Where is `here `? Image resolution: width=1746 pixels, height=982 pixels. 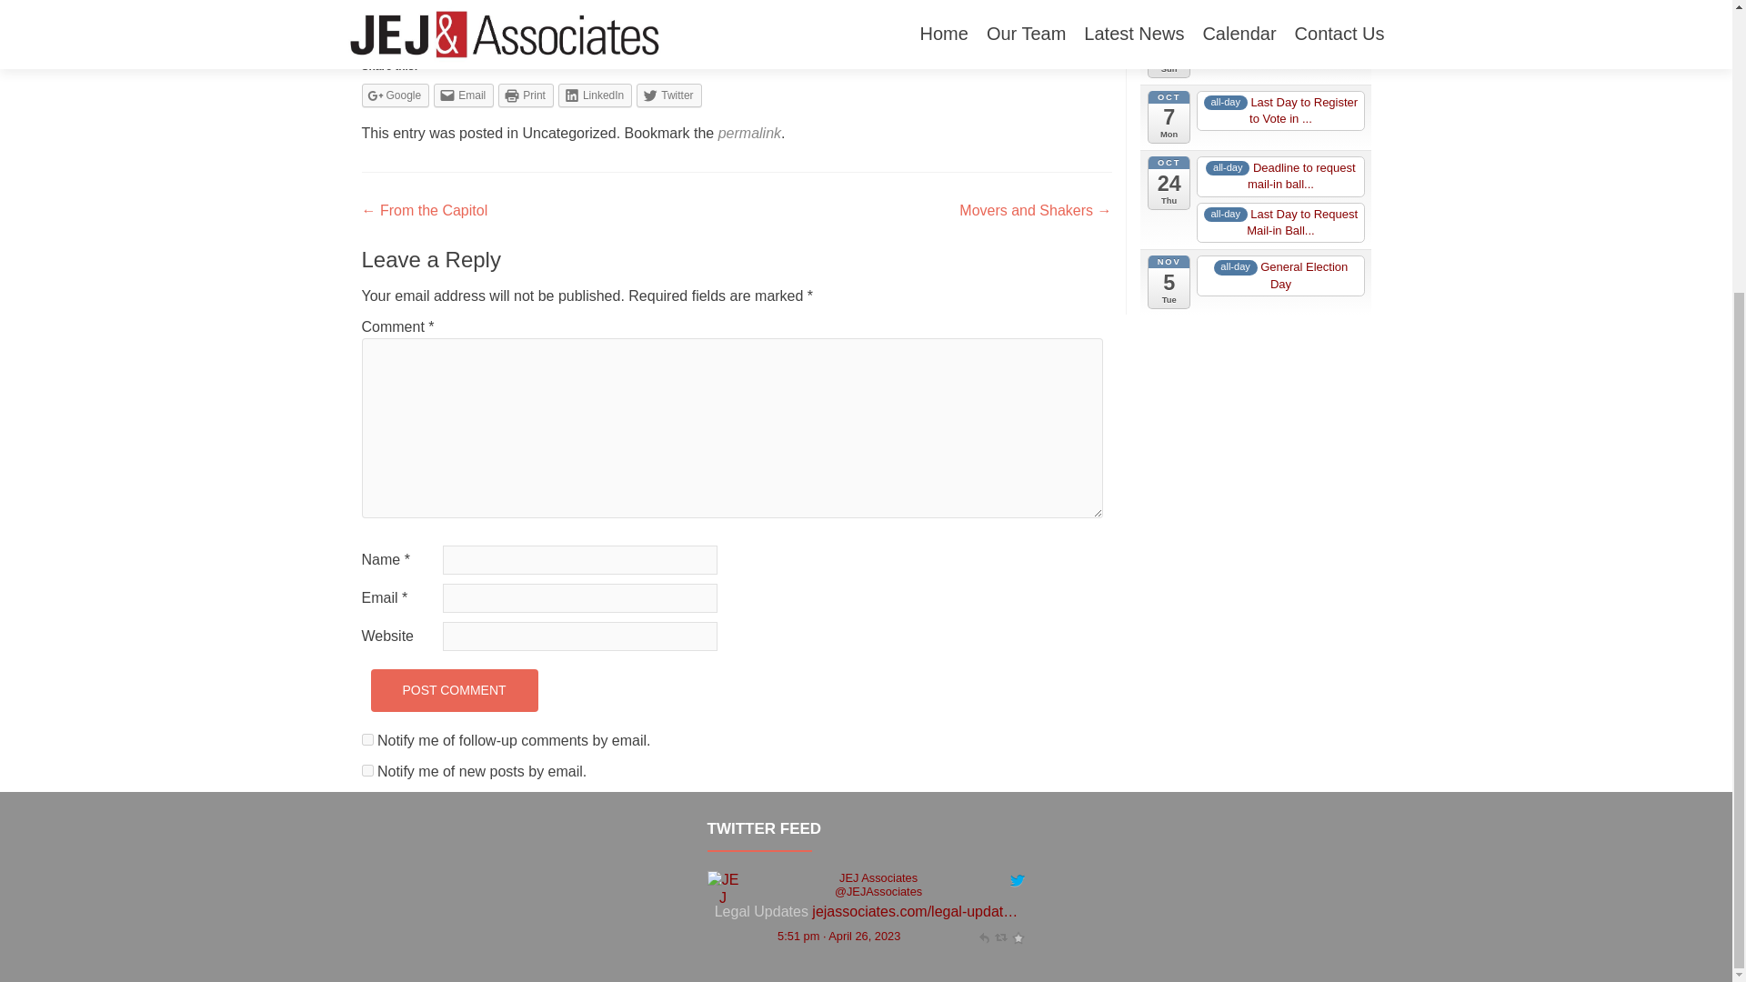 here  is located at coordinates (778, 16).